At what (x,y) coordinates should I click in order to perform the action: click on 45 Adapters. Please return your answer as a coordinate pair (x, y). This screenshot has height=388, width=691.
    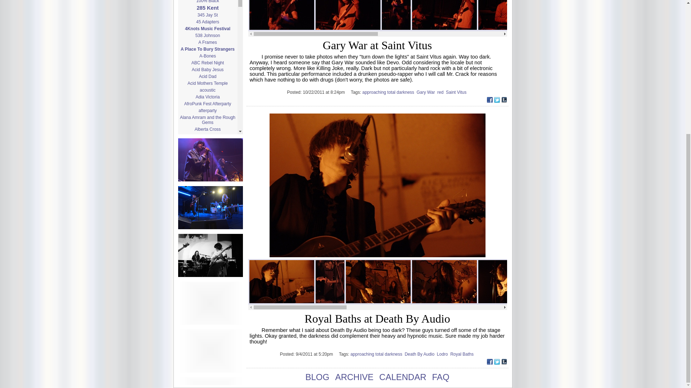
    Looking at the image, I should click on (207, 22).